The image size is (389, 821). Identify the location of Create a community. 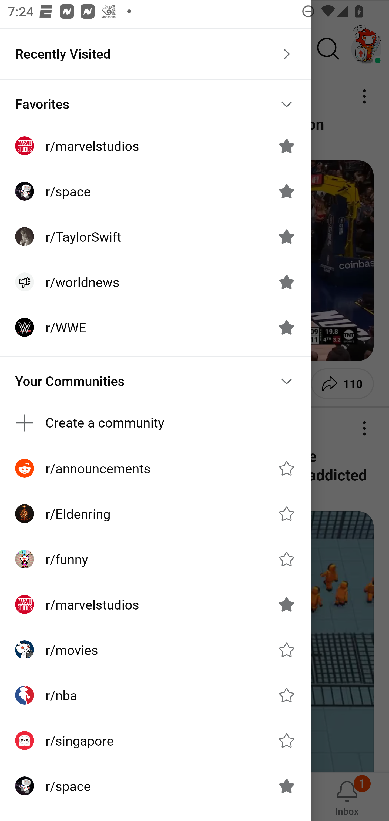
(156, 423).